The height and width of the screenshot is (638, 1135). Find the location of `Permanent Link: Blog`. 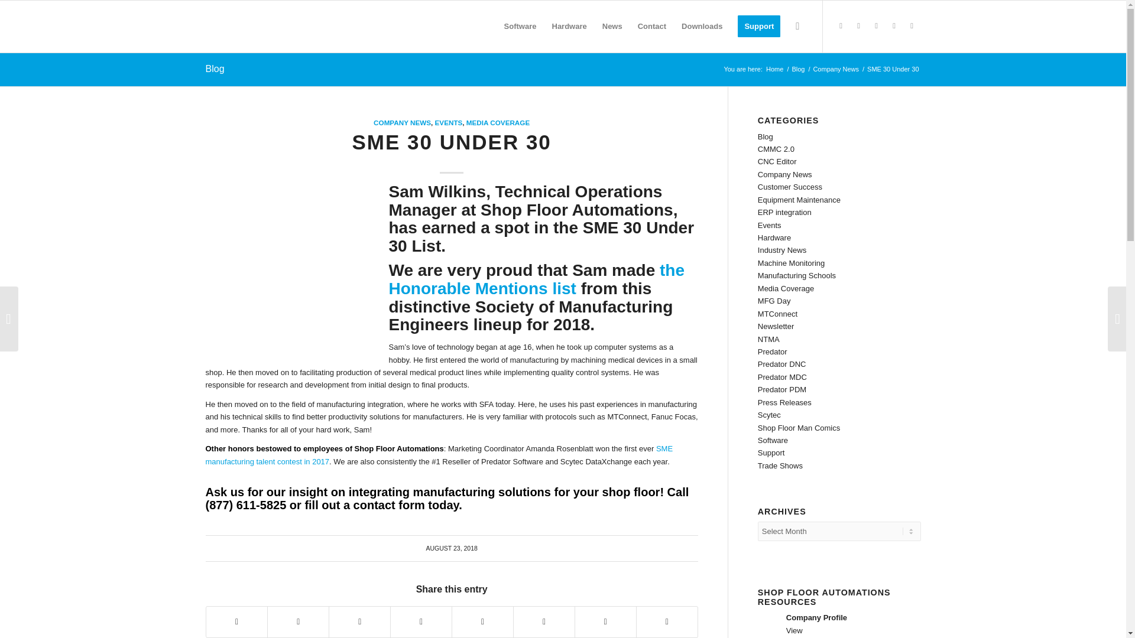

Permanent Link: Blog is located at coordinates (215, 69).